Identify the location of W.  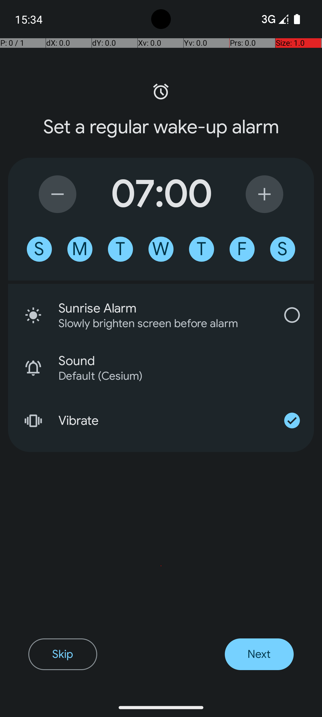
(161, 249).